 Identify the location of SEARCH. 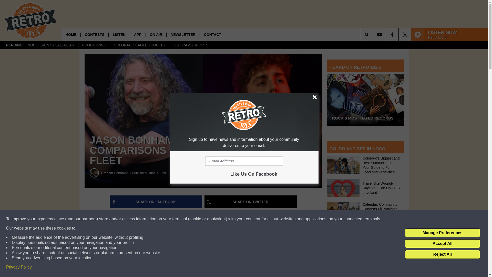
(374, 34).